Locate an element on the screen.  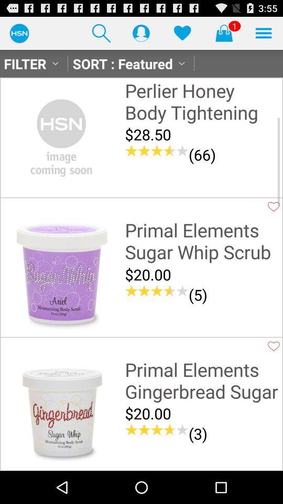
save product is located at coordinates (274, 206).